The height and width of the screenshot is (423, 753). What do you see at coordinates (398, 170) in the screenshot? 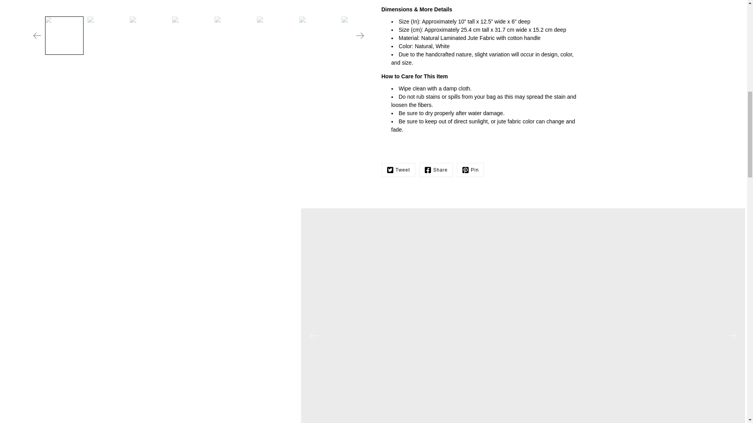
I see `Twitter` at bounding box center [398, 170].